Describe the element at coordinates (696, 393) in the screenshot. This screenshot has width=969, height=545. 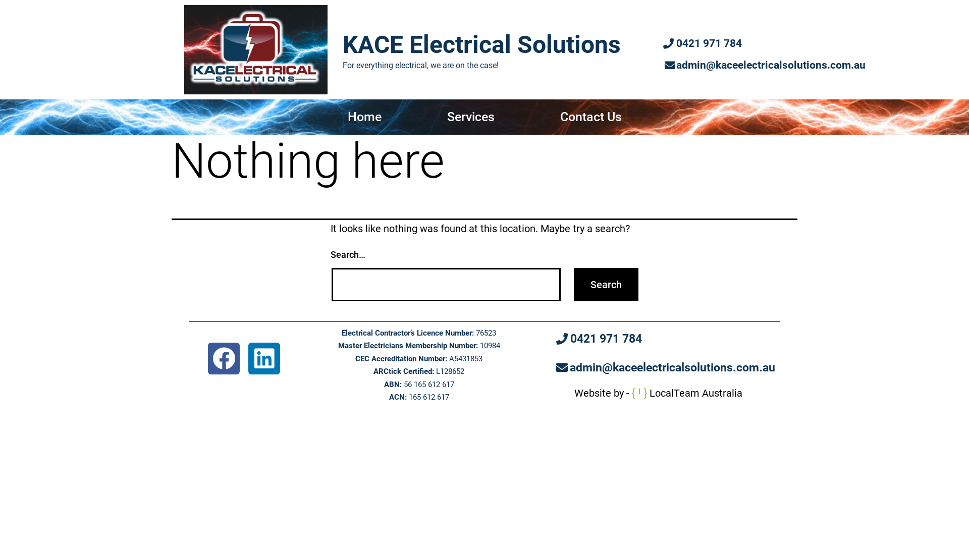
I see `LocalTeam Australia` at that location.